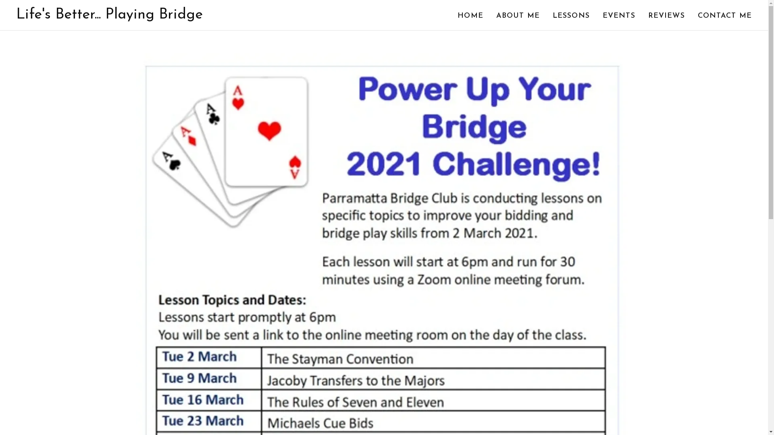 The width and height of the screenshot is (774, 435). Describe the element at coordinates (667, 16) in the screenshot. I see `REVIEWS` at that location.